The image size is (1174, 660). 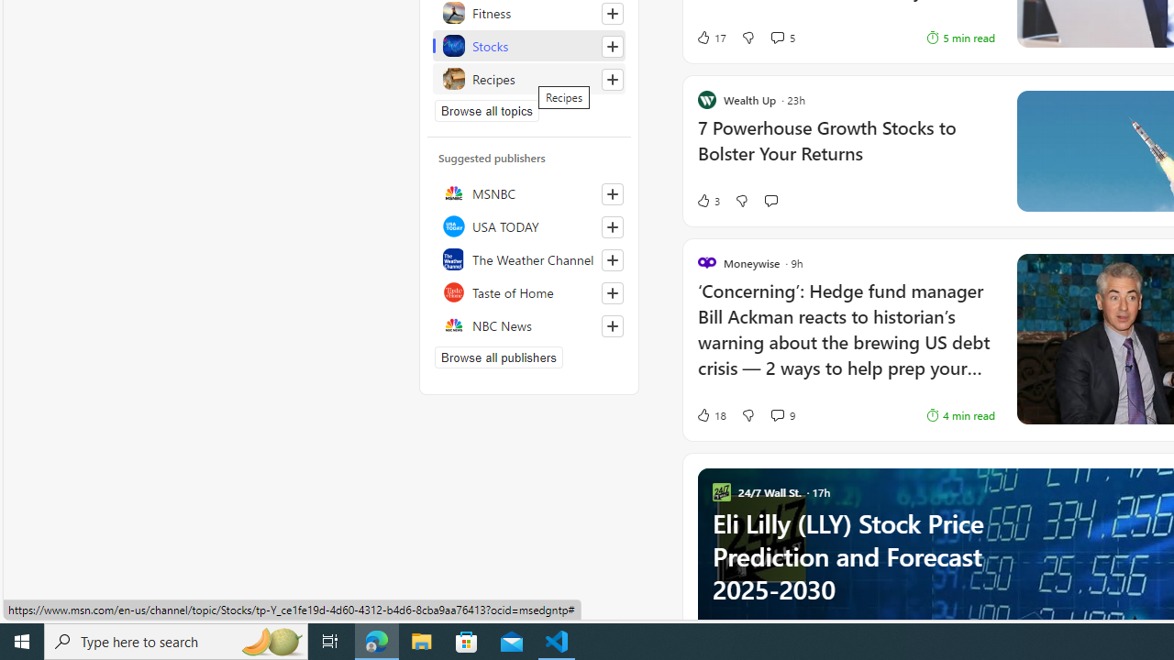 What do you see at coordinates (612, 79) in the screenshot?
I see `Follow this topic` at bounding box center [612, 79].